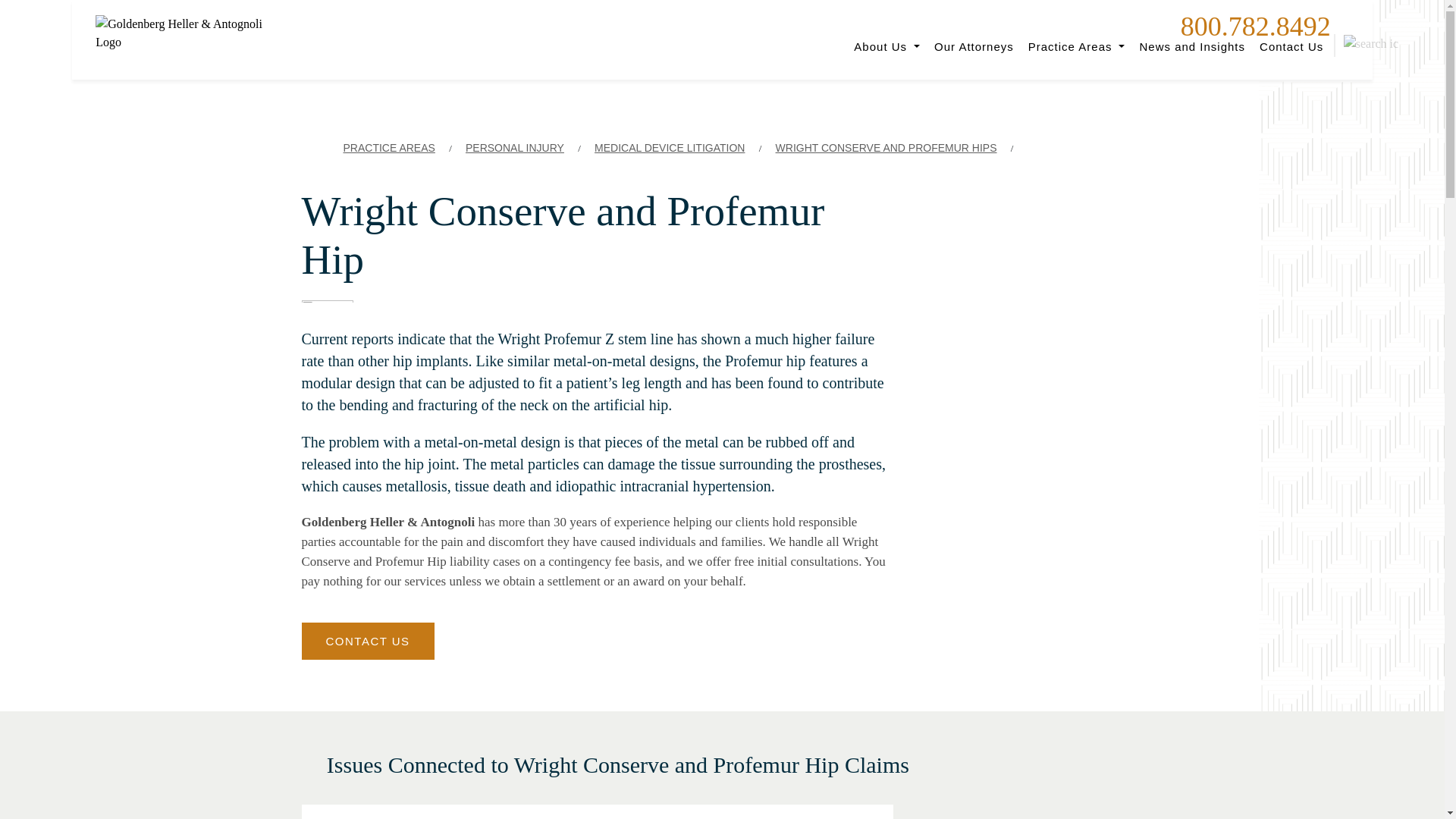 Image resolution: width=1456 pixels, height=819 pixels. What do you see at coordinates (886, 148) in the screenshot?
I see `WRIGHT CONSERVE AND PROFEMUR HIPS` at bounding box center [886, 148].